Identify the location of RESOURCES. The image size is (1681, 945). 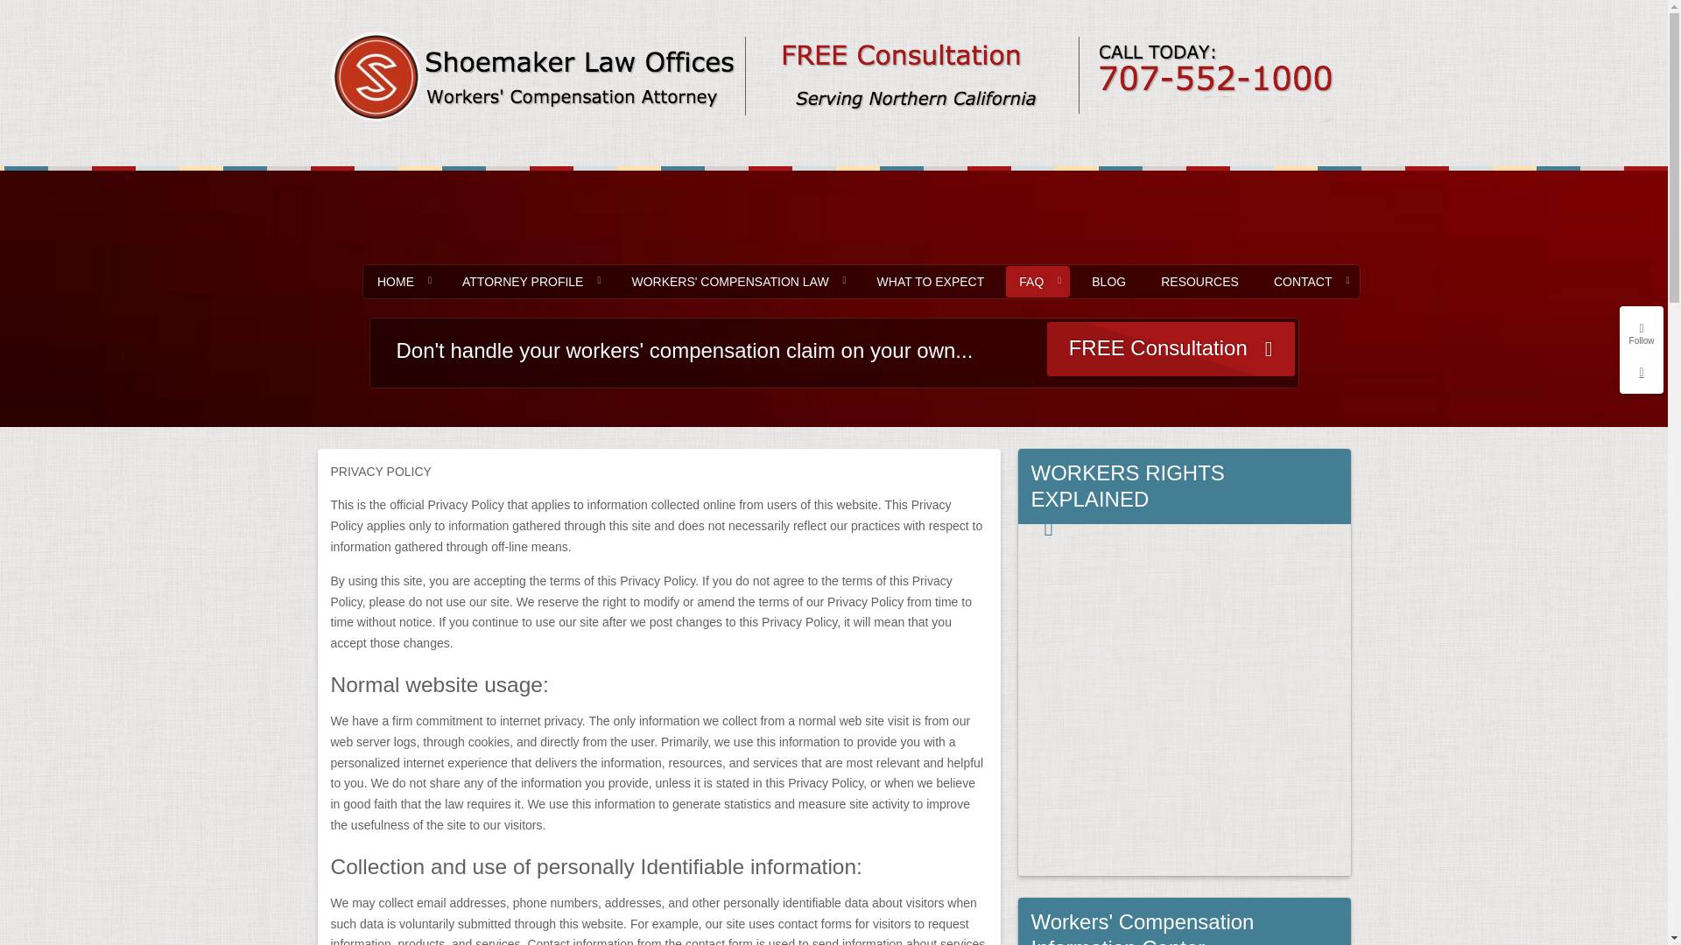
(1199, 282).